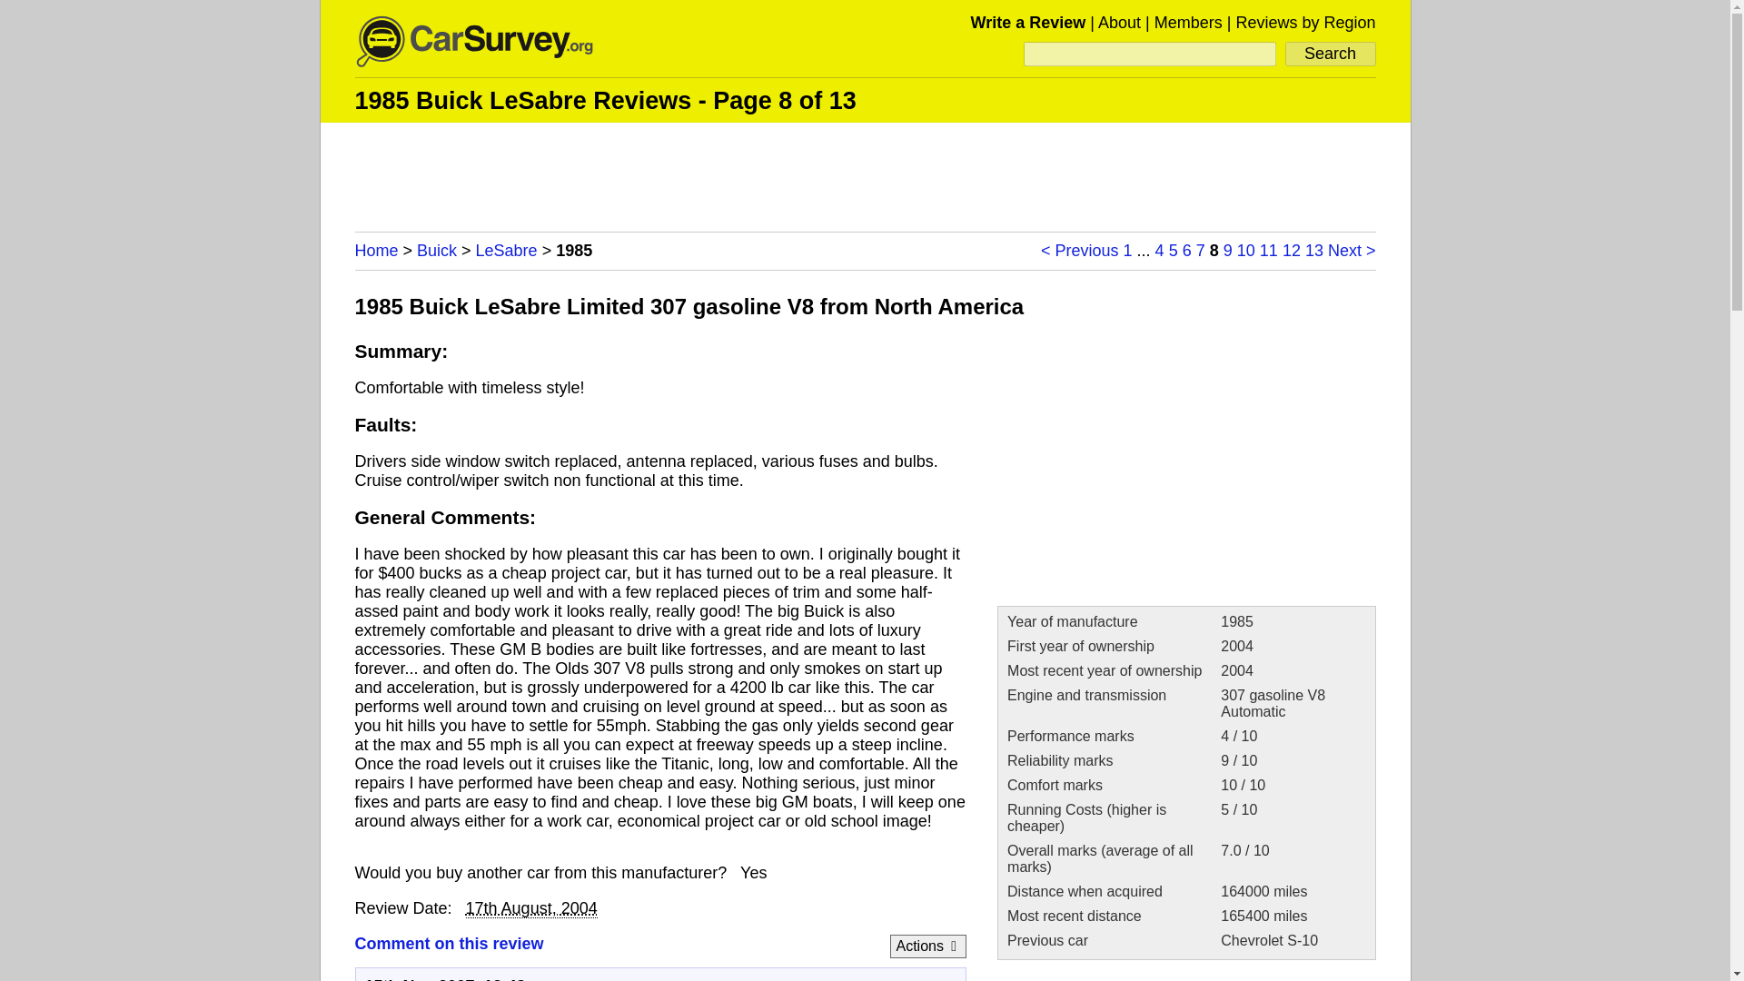 Image resolution: width=1744 pixels, height=981 pixels. I want to click on 1, so click(1127, 251).